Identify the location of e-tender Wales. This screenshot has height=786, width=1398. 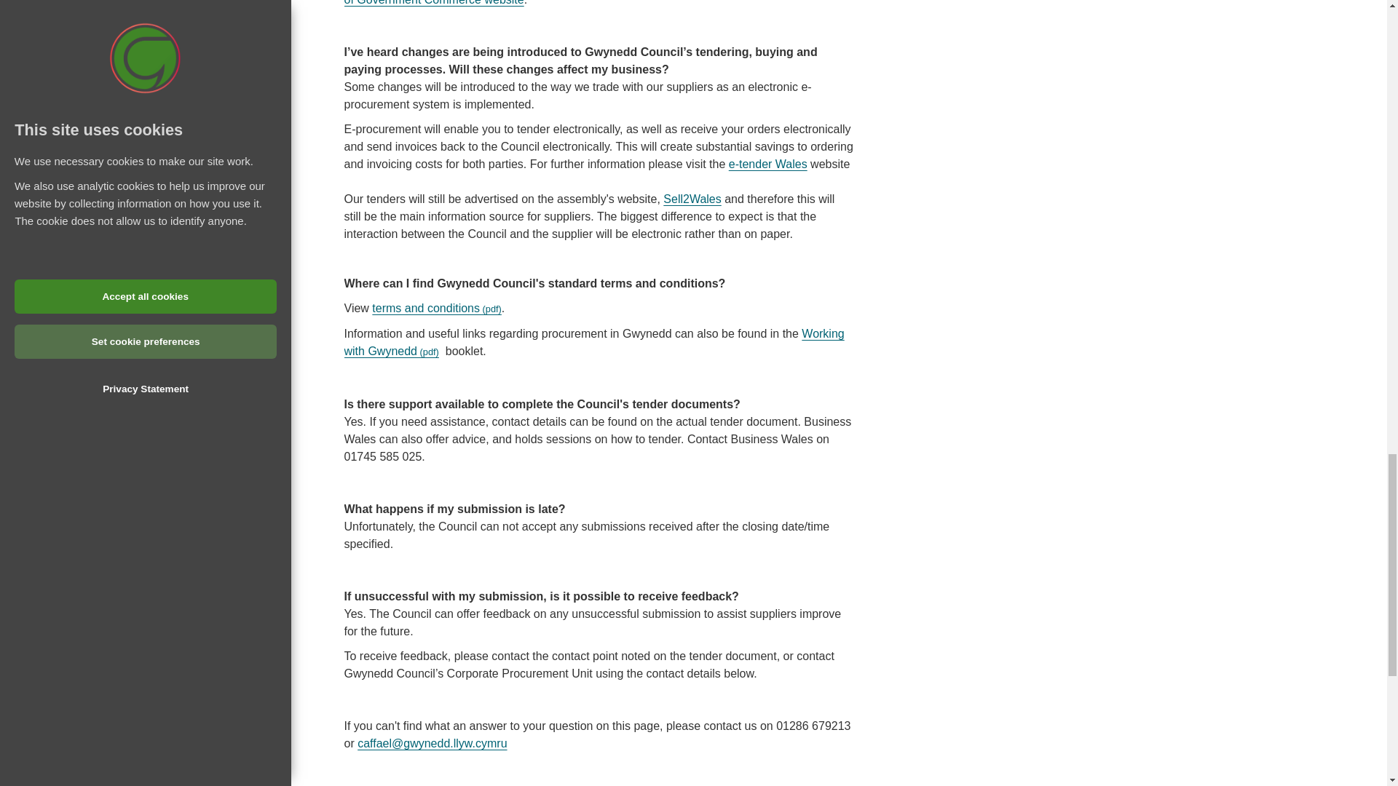
(767, 164).